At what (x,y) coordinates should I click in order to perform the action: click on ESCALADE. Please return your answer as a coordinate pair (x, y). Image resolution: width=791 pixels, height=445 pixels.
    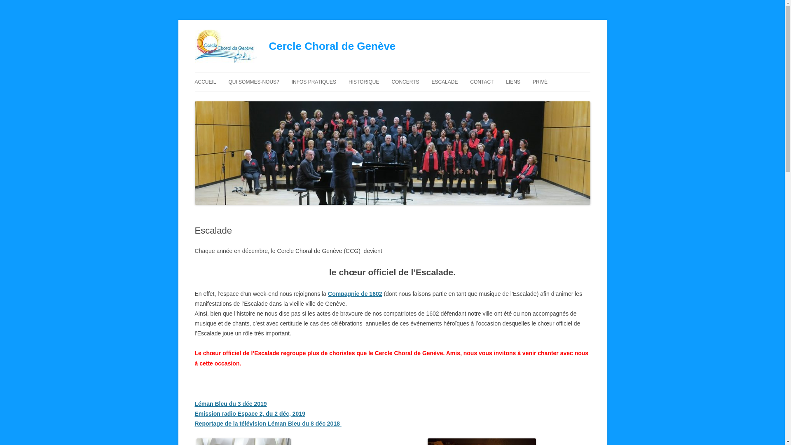
    Looking at the image, I should click on (445, 82).